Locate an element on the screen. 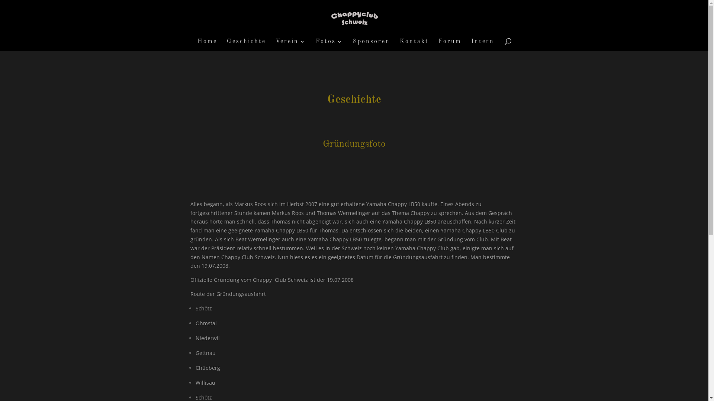 This screenshot has height=401, width=714. Chappyclub Schweiz - chappyclub.ch is located at coordinates (119, 391).